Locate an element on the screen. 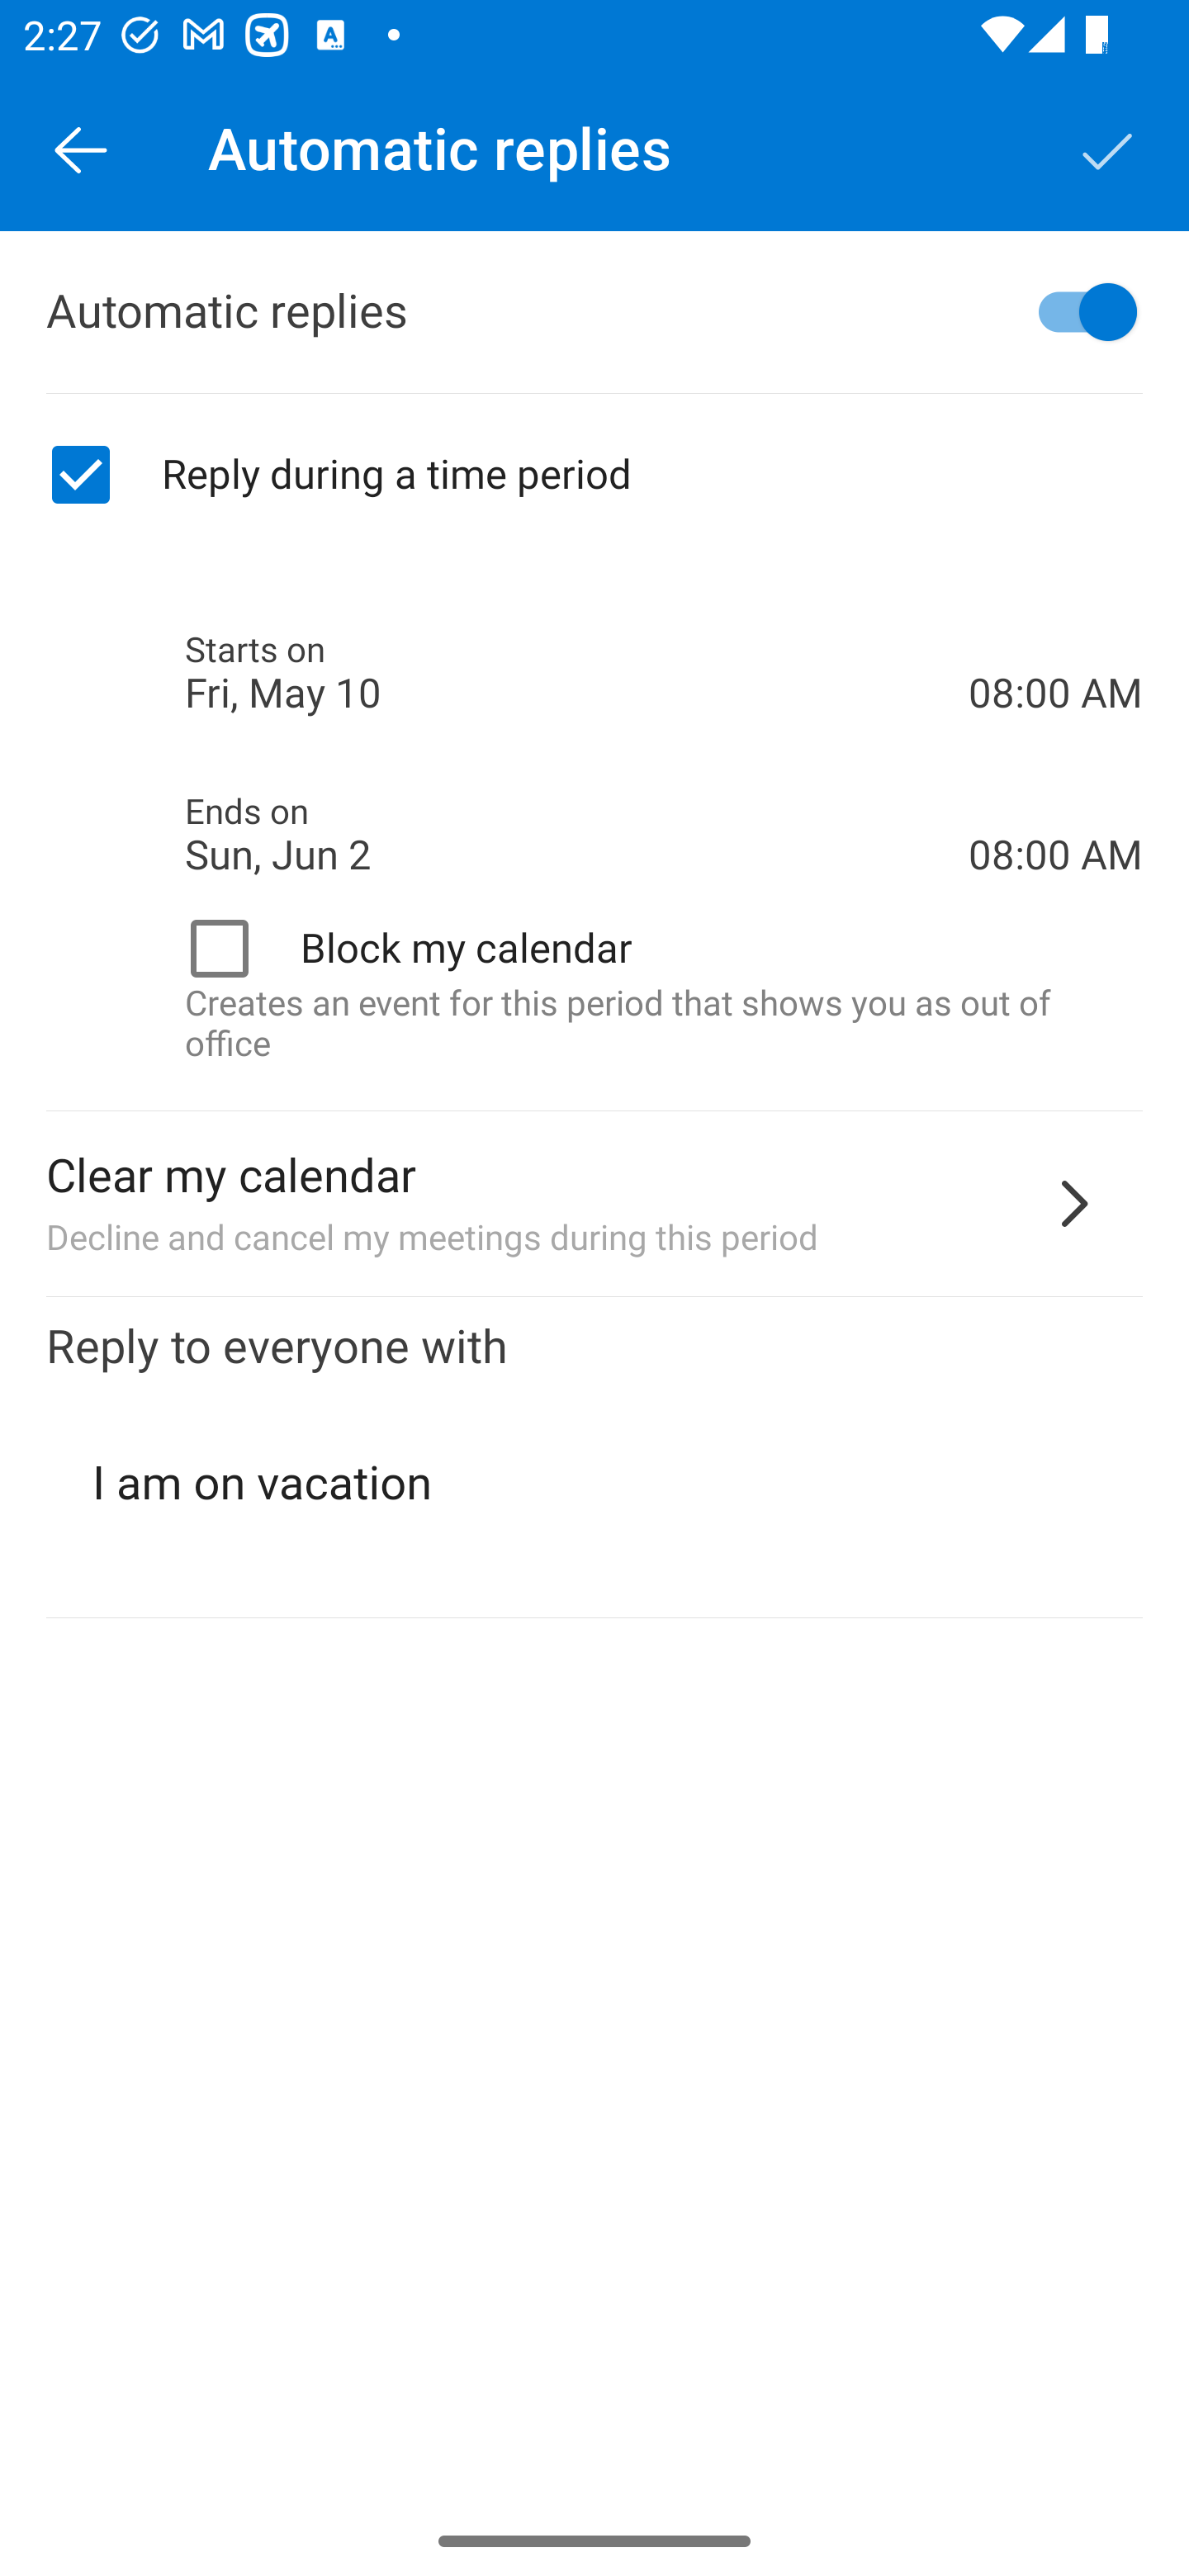  Automatic replies is located at coordinates (594, 312).